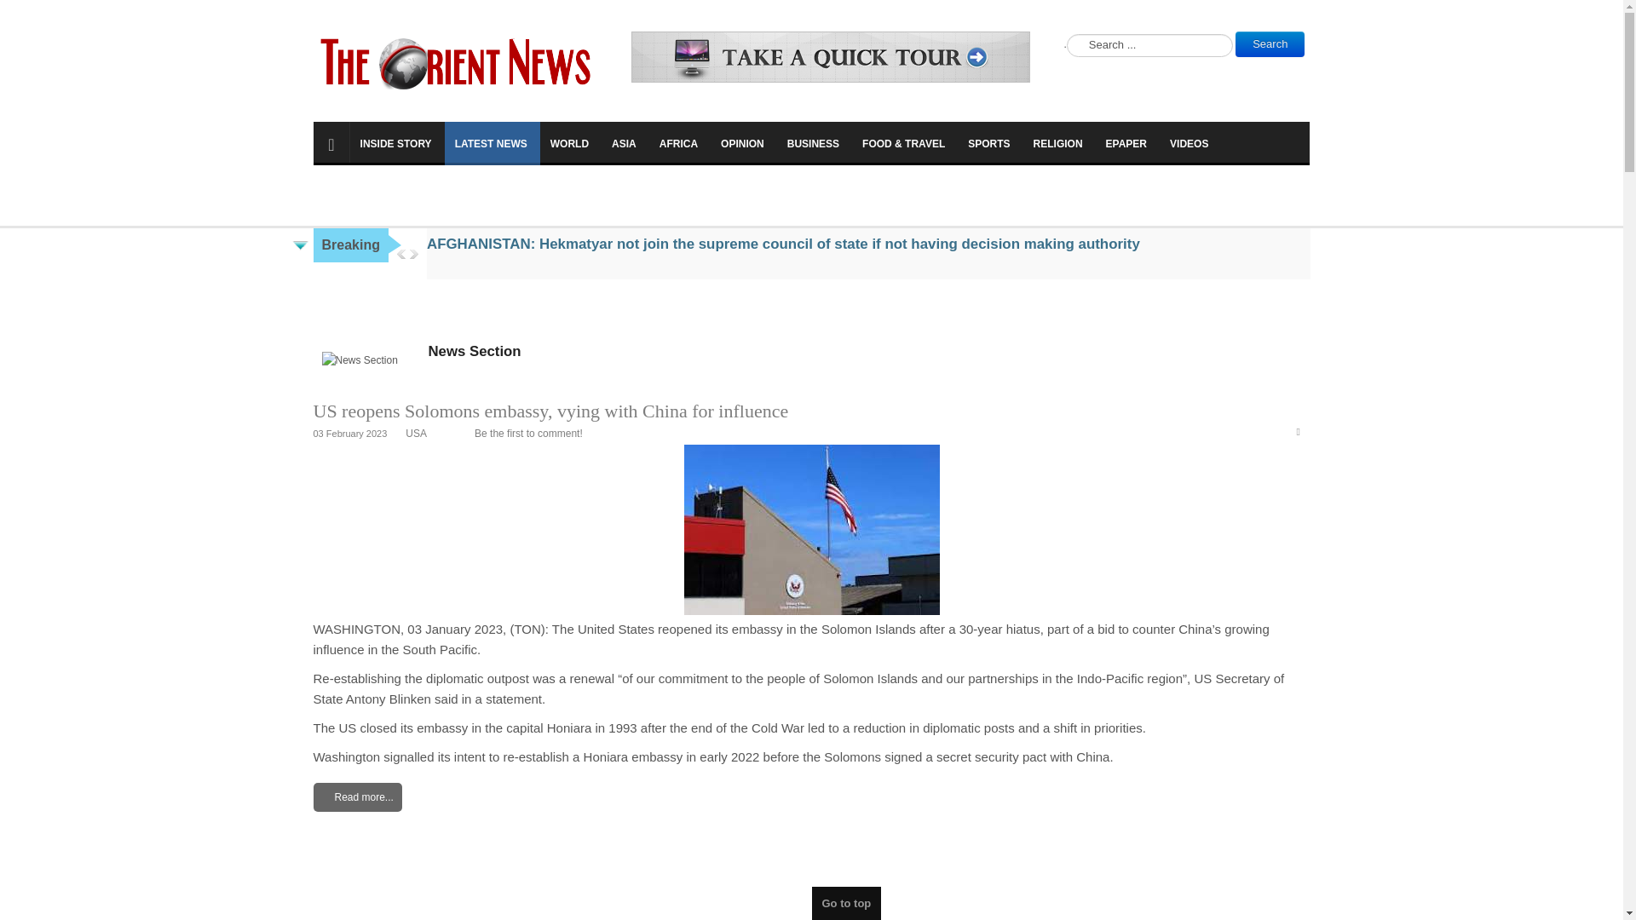 This screenshot has width=1636, height=920. I want to click on OPINION, so click(743, 141).